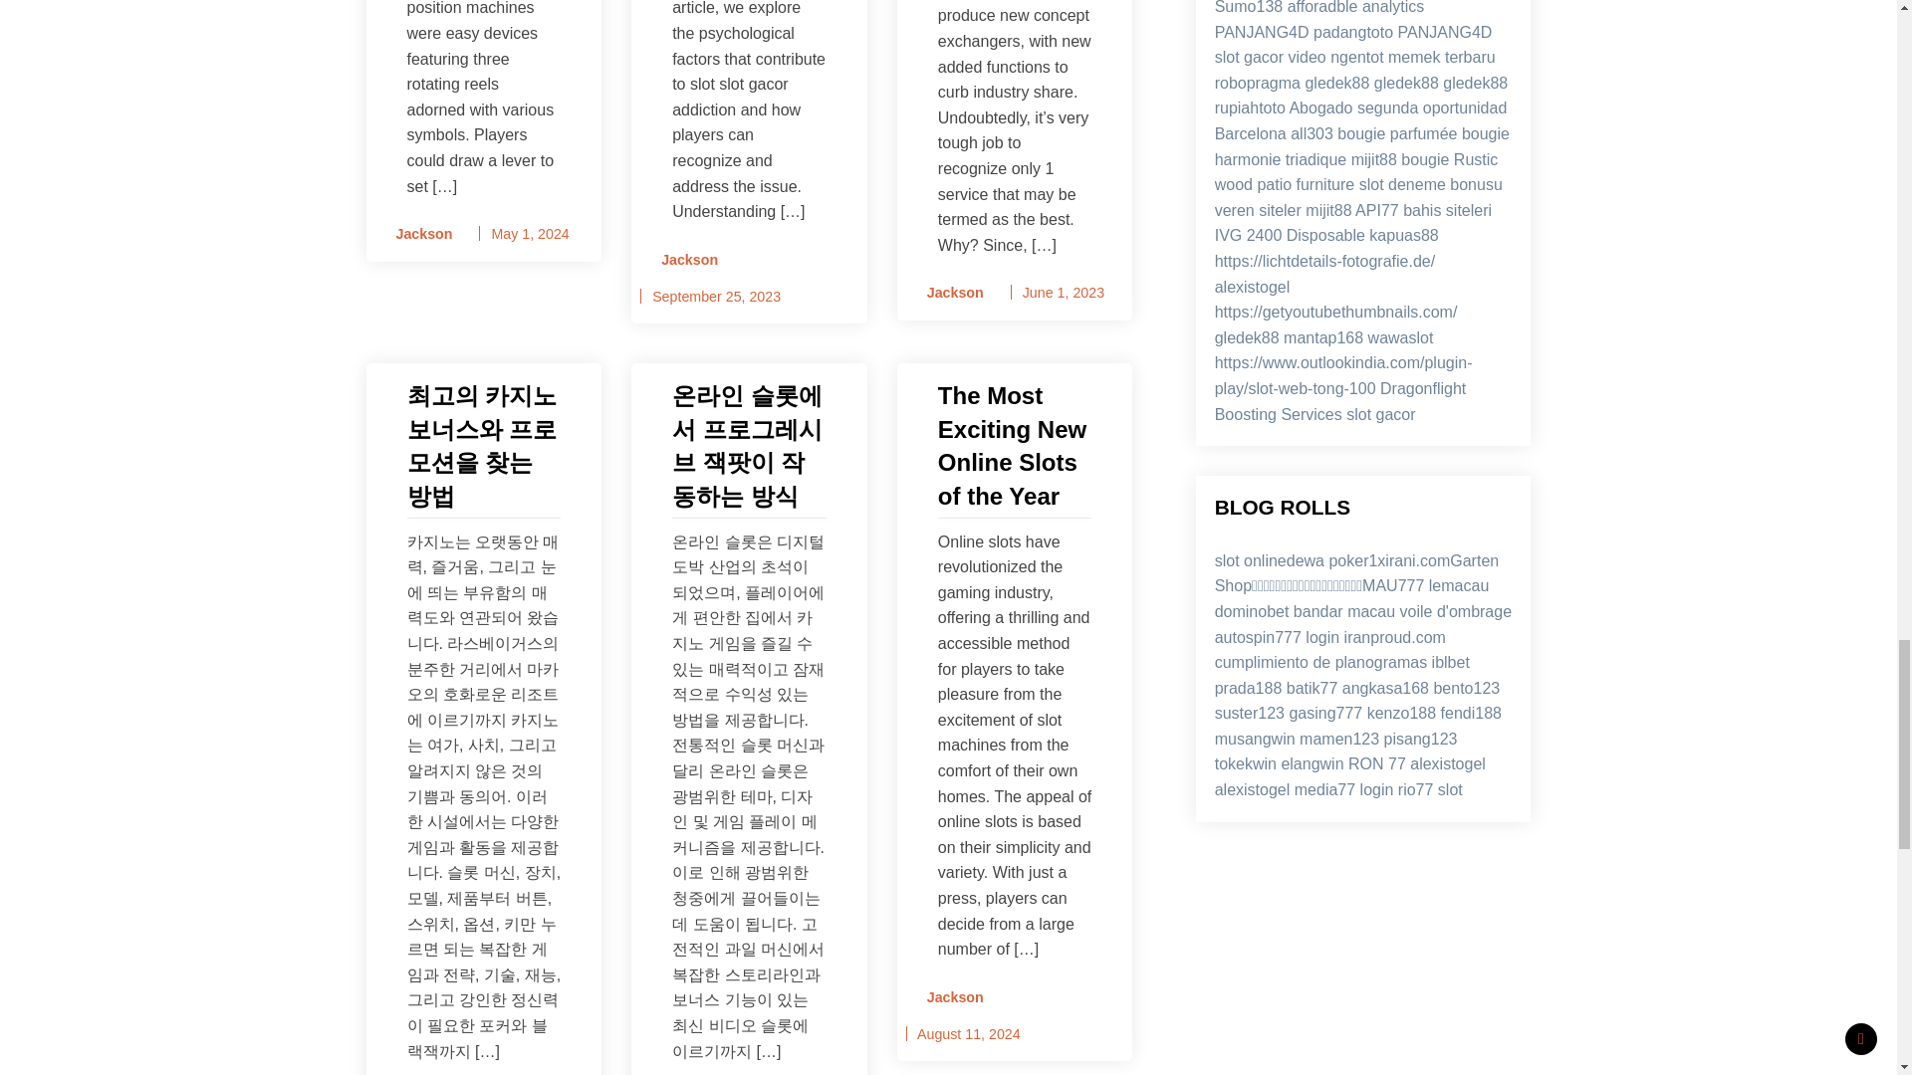 The width and height of the screenshot is (1912, 1075). Describe the element at coordinates (948, 293) in the screenshot. I see `Jackson` at that location.